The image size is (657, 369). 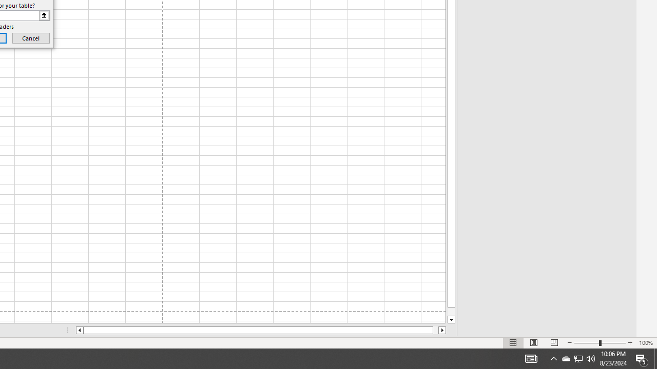 What do you see at coordinates (79, 330) in the screenshot?
I see `Column left` at bounding box center [79, 330].